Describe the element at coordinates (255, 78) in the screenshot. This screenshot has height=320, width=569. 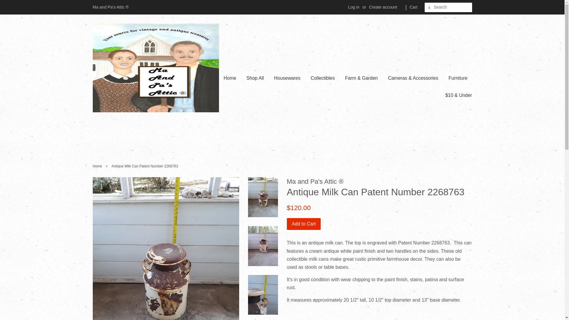
I see `Shop All` at that location.